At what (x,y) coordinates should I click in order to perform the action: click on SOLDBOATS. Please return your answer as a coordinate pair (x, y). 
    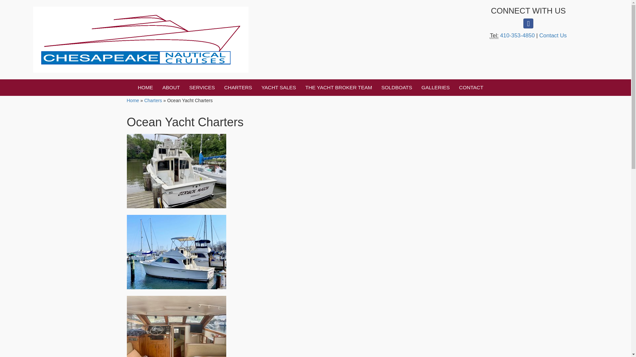
    Looking at the image, I should click on (396, 87).